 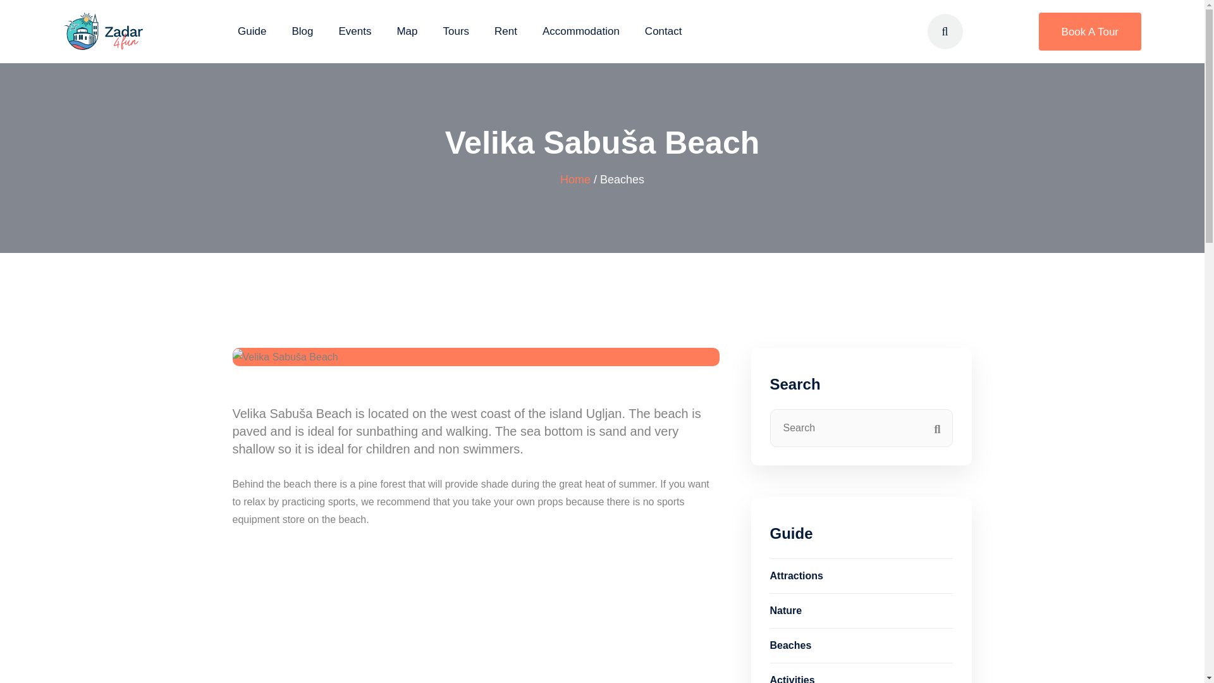 What do you see at coordinates (455, 31) in the screenshot?
I see `Tours` at bounding box center [455, 31].